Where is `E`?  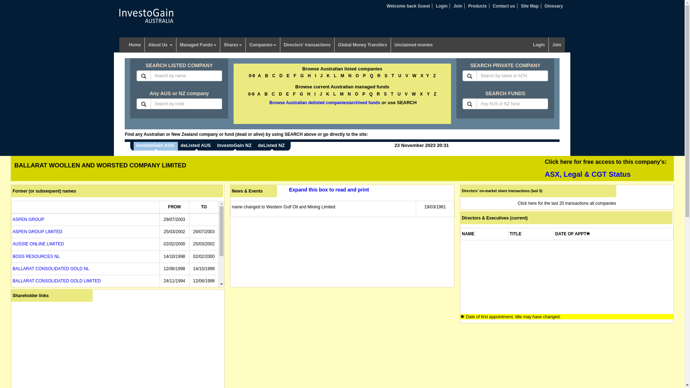
E is located at coordinates (287, 94).